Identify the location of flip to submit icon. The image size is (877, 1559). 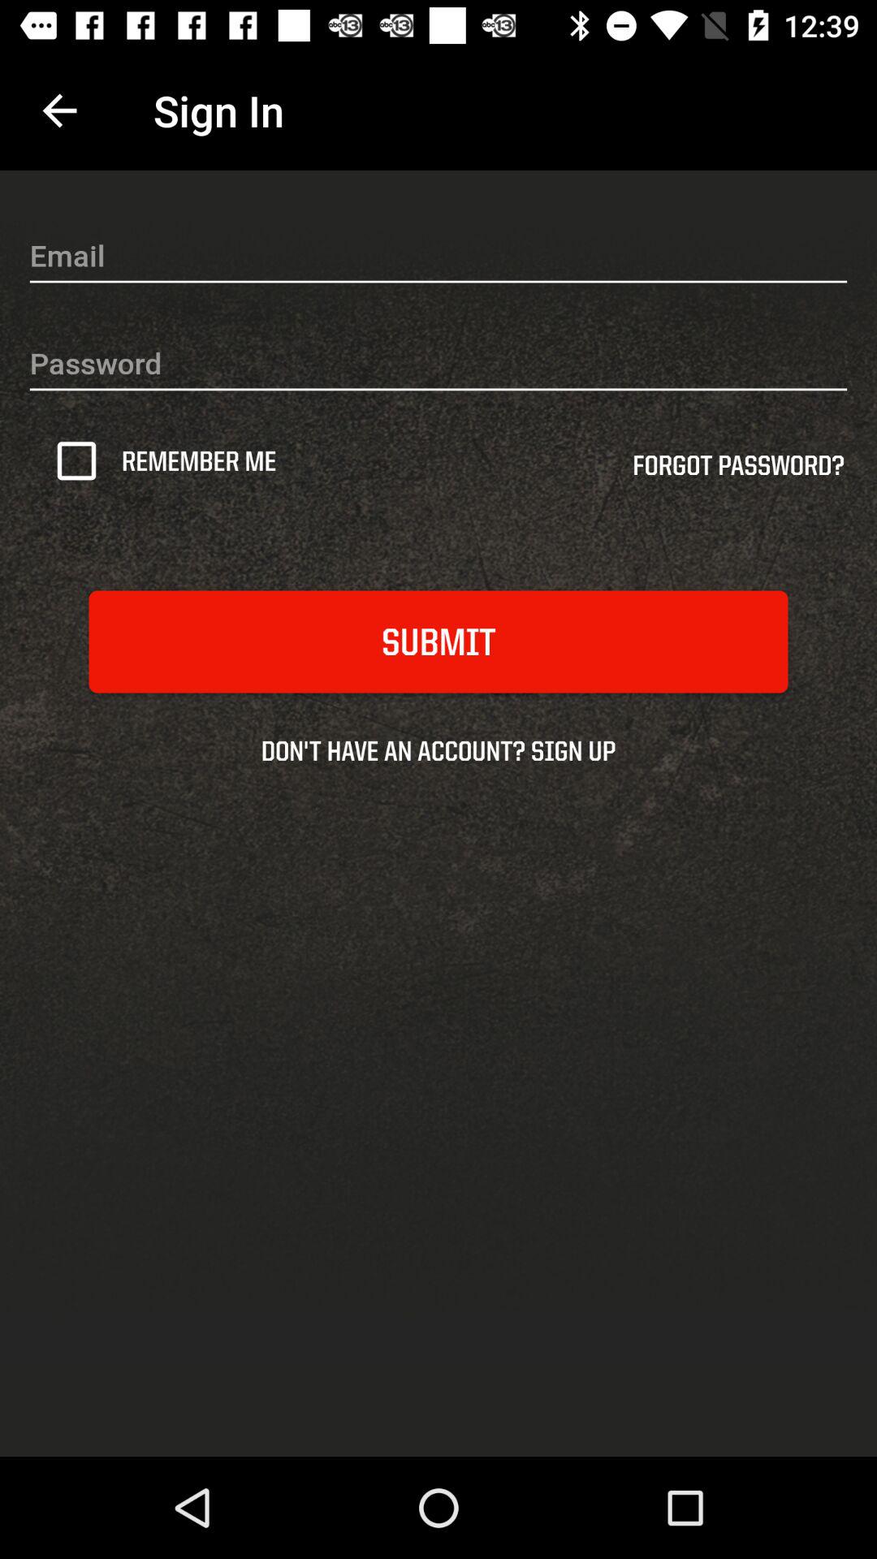
(438, 641).